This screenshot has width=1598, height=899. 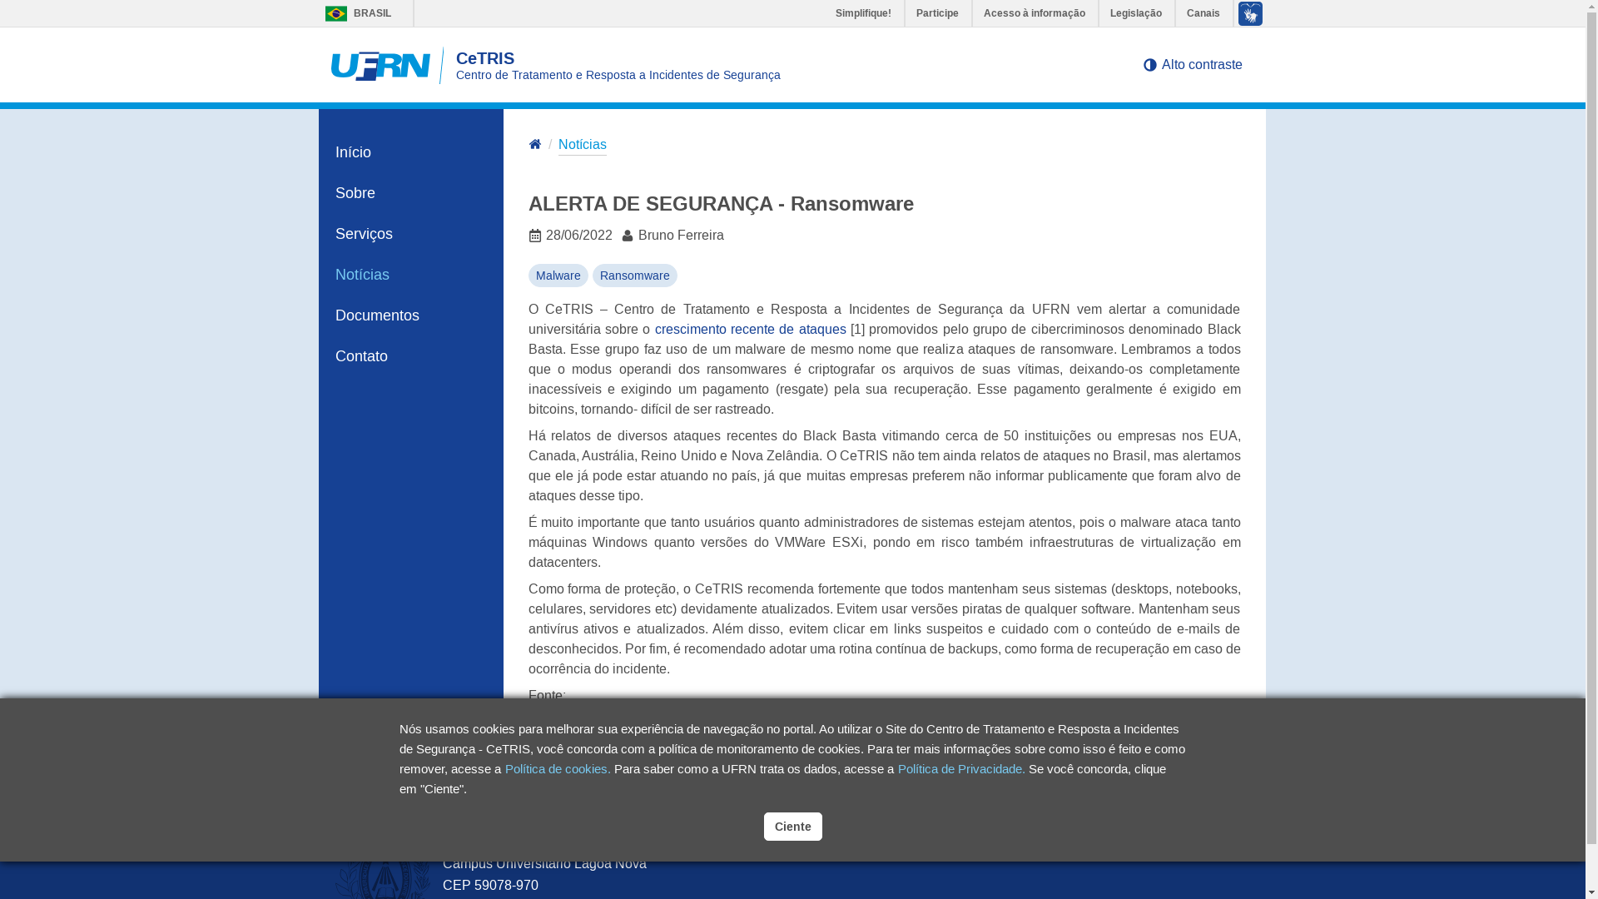 I want to click on Malware, so click(x=558, y=276).